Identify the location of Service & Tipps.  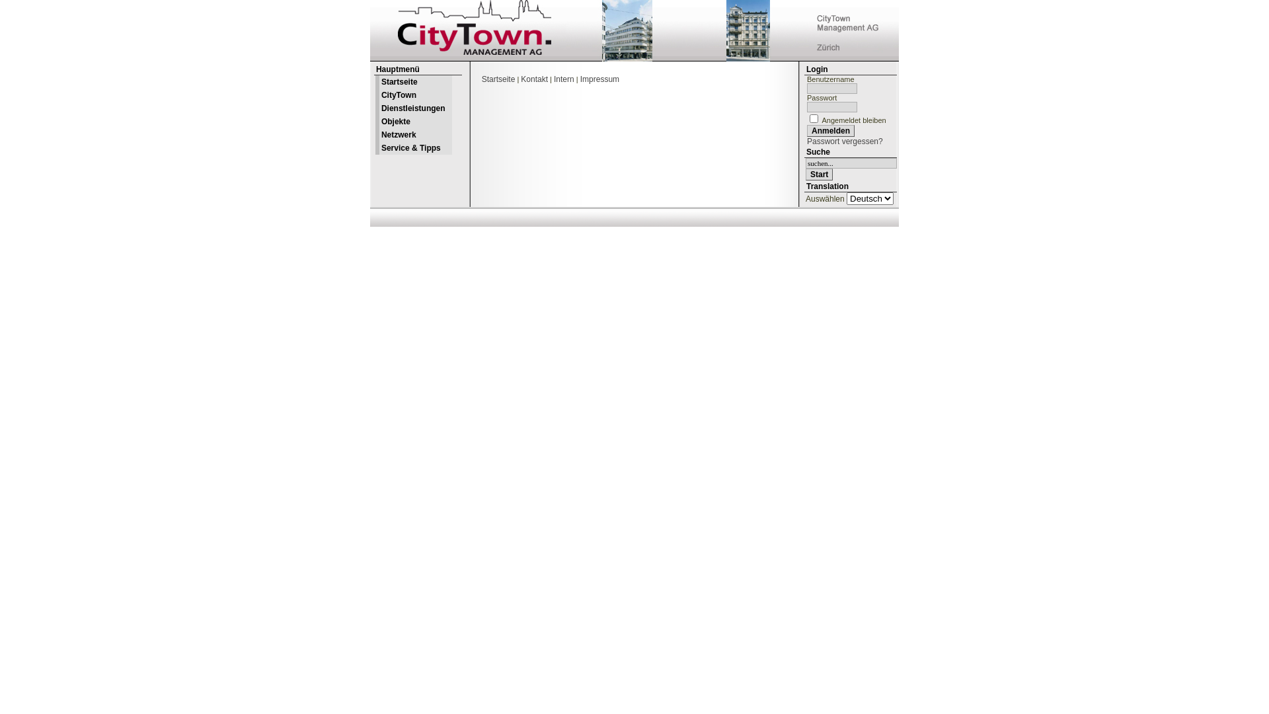
(414, 148).